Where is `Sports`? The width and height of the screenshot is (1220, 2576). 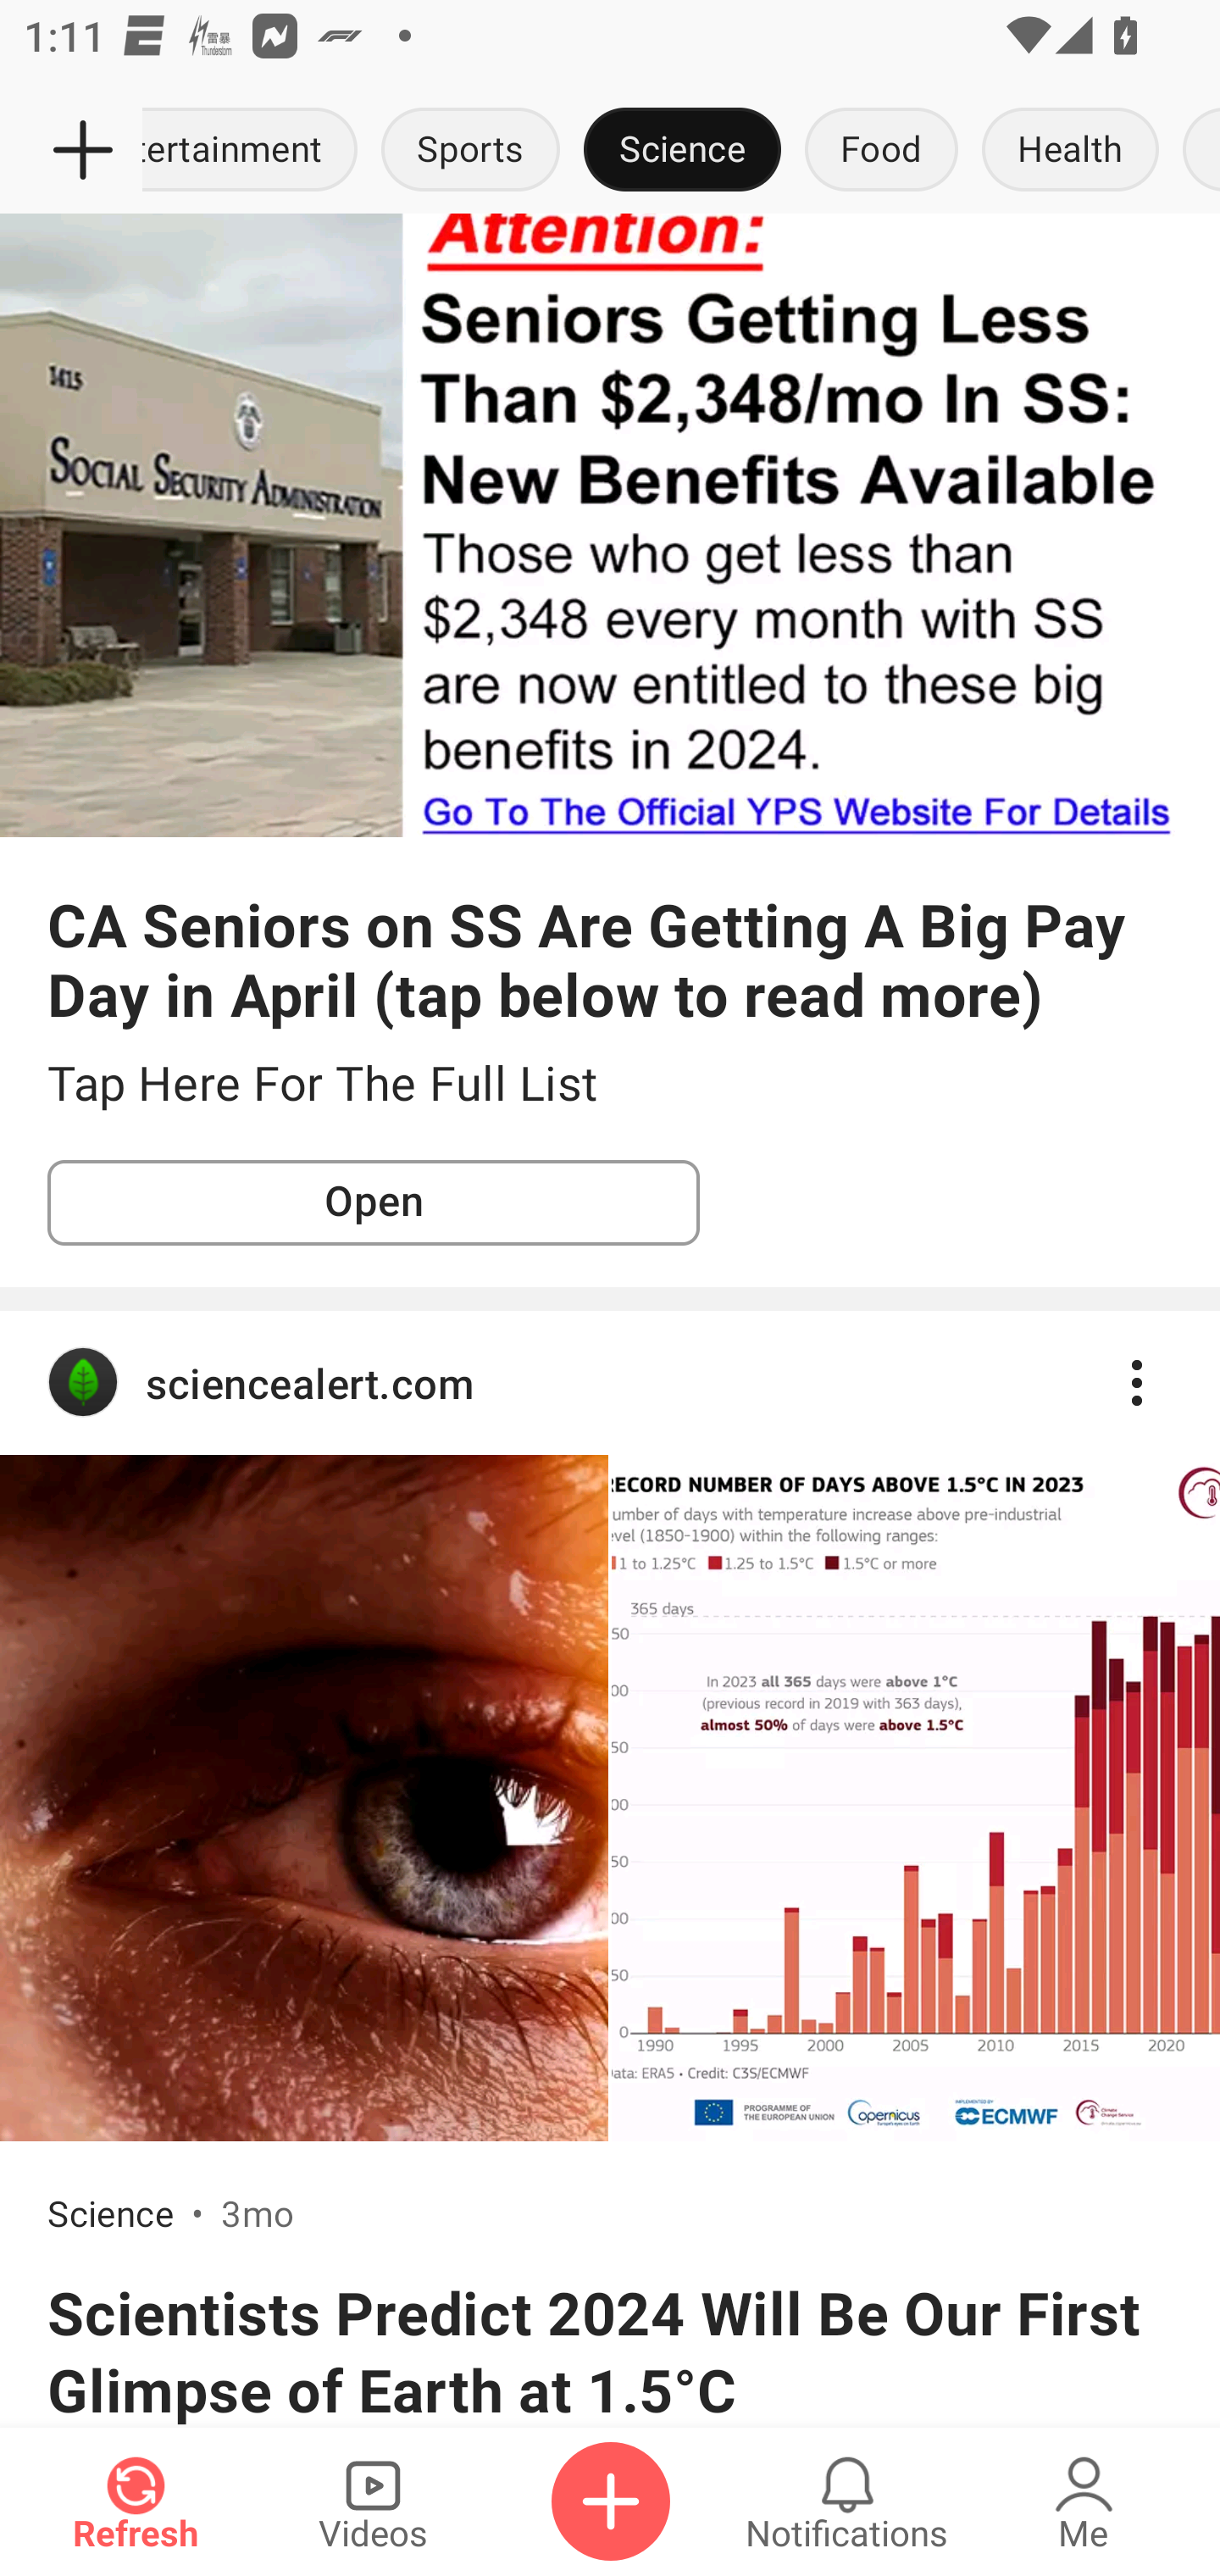 Sports is located at coordinates (471, 151).